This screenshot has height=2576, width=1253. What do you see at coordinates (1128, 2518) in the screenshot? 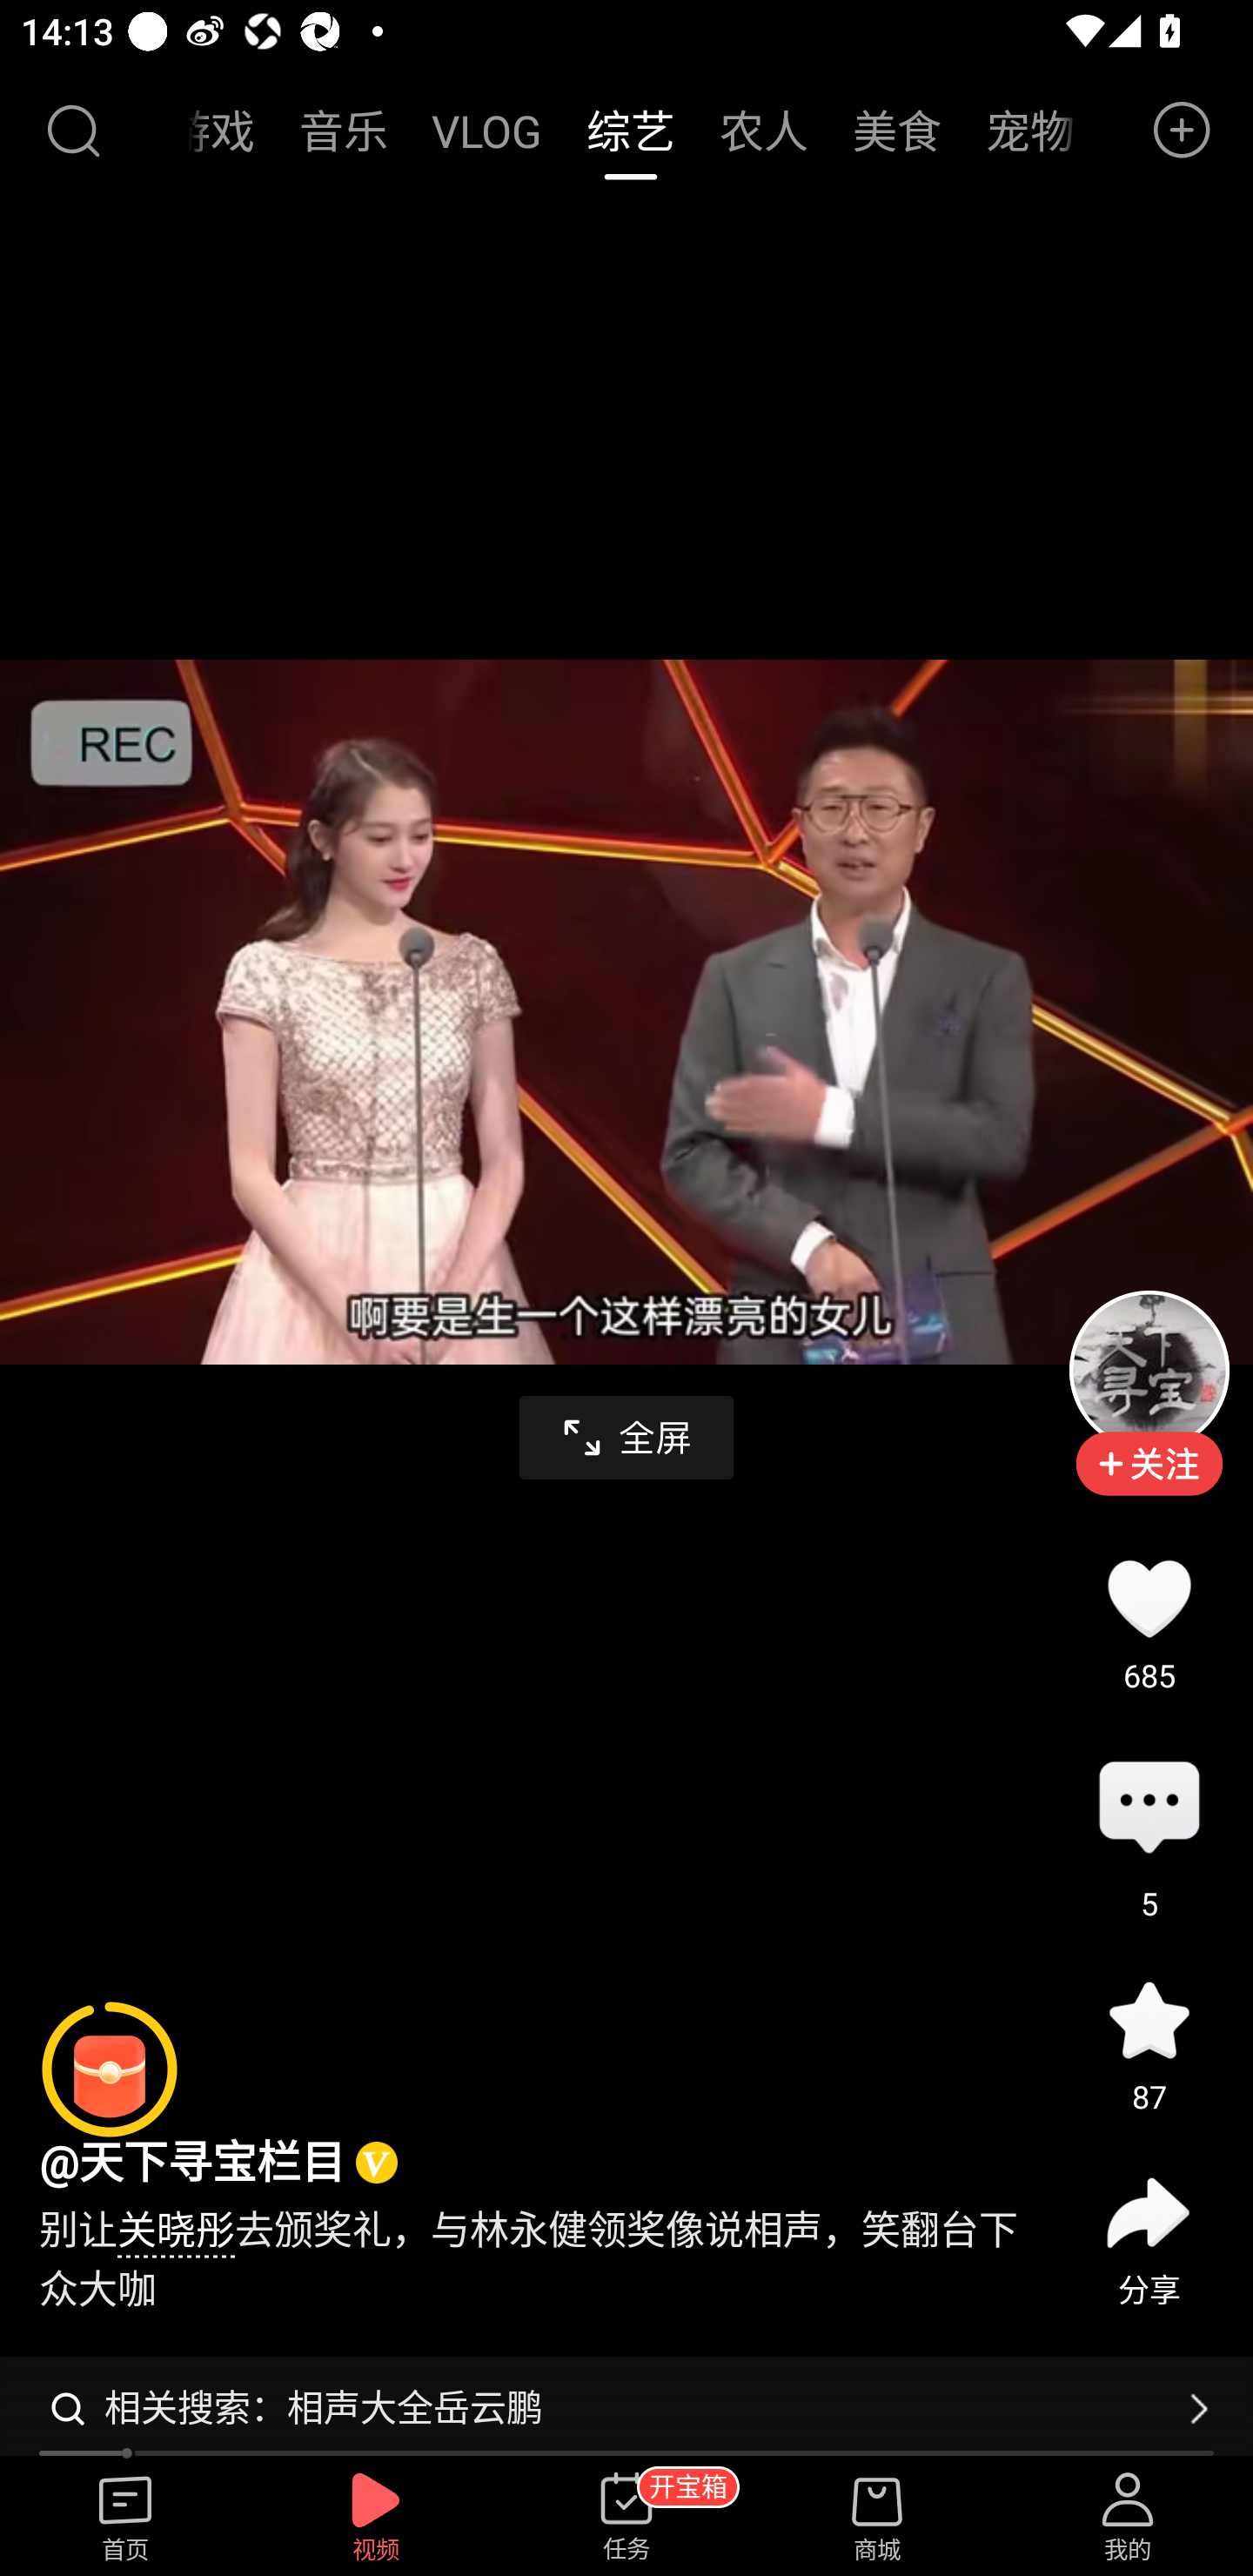
I see `我的` at bounding box center [1128, 2518].